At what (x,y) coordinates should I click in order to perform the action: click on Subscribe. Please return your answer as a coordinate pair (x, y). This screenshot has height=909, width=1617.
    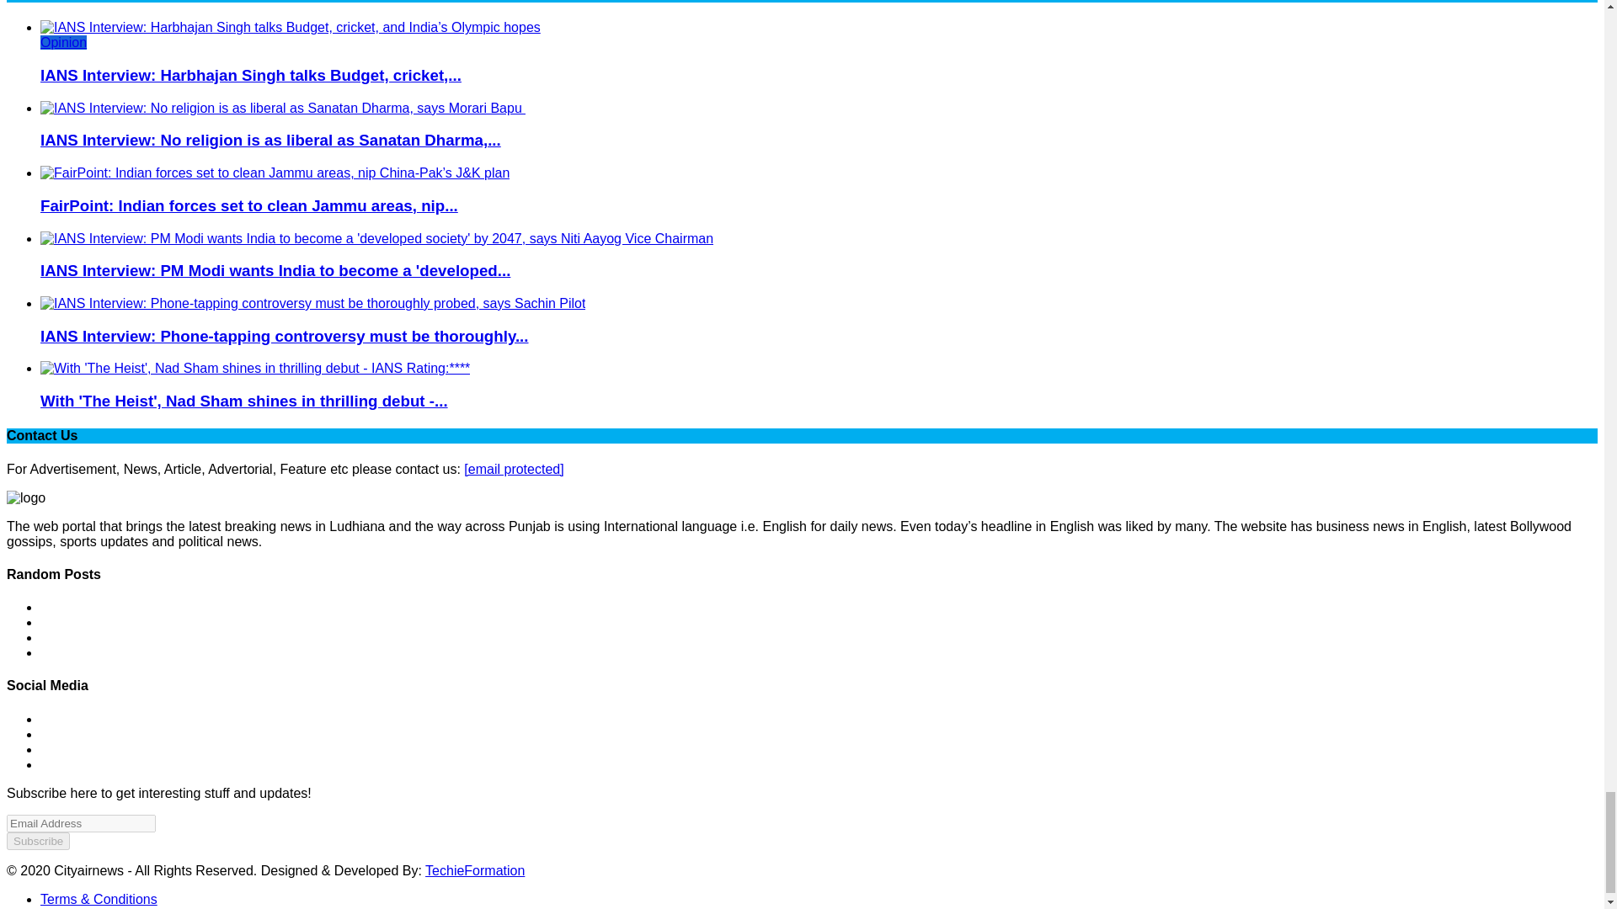
    Looking at the image, I should click on (37, 841).